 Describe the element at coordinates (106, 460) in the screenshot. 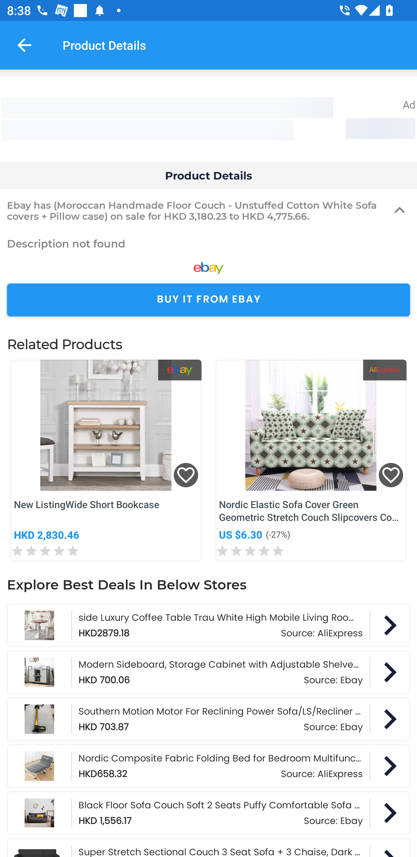

I see `New ListingWide Short Bookcase HKD 2,830.46 0.0` at that location.